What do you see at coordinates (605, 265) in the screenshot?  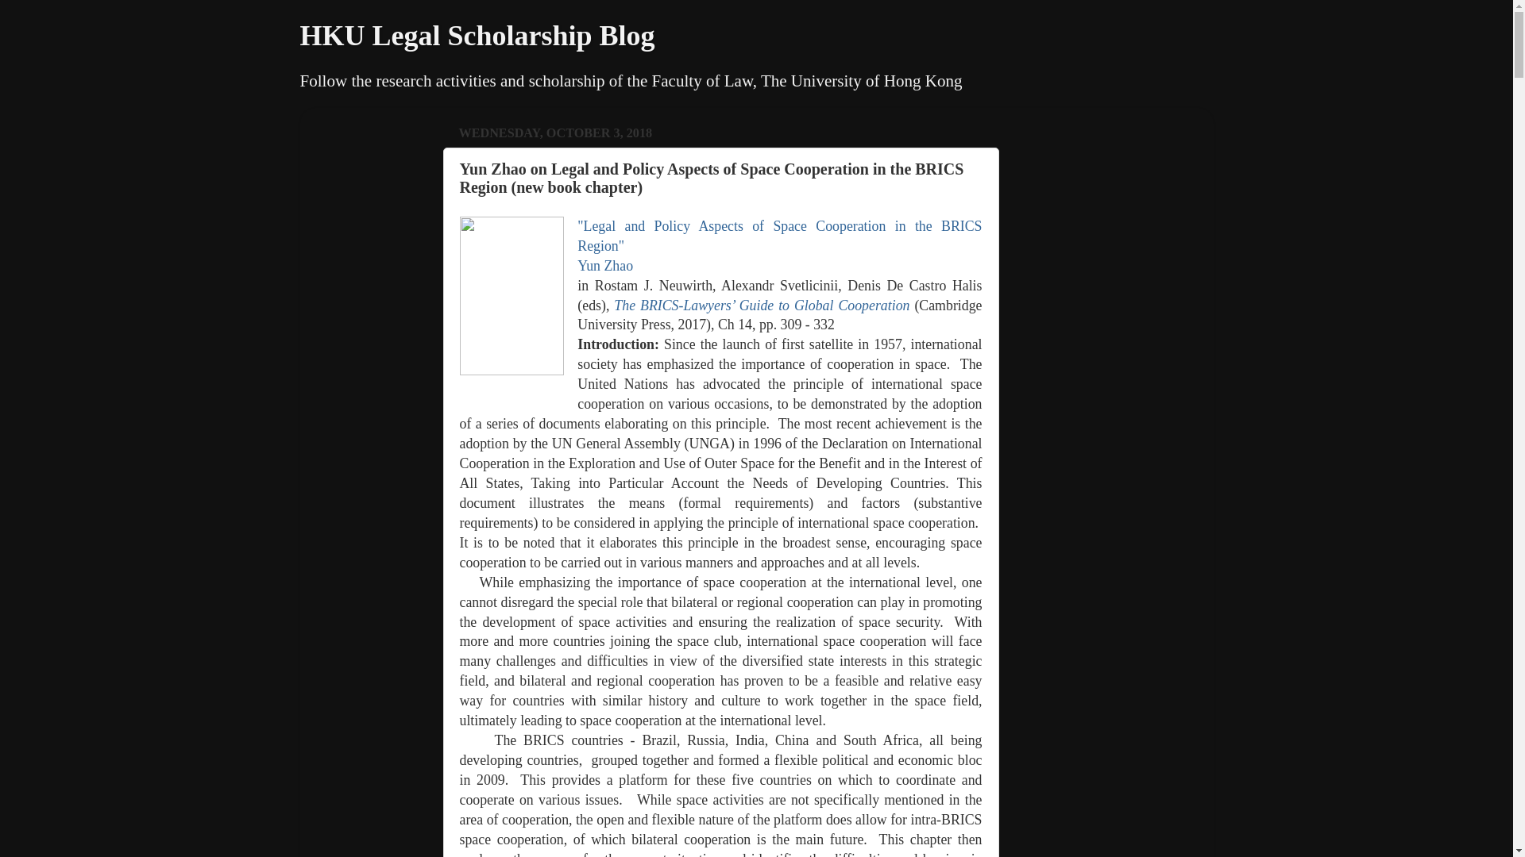 I see `Yun Zhao` at bounding box center [605, 265].